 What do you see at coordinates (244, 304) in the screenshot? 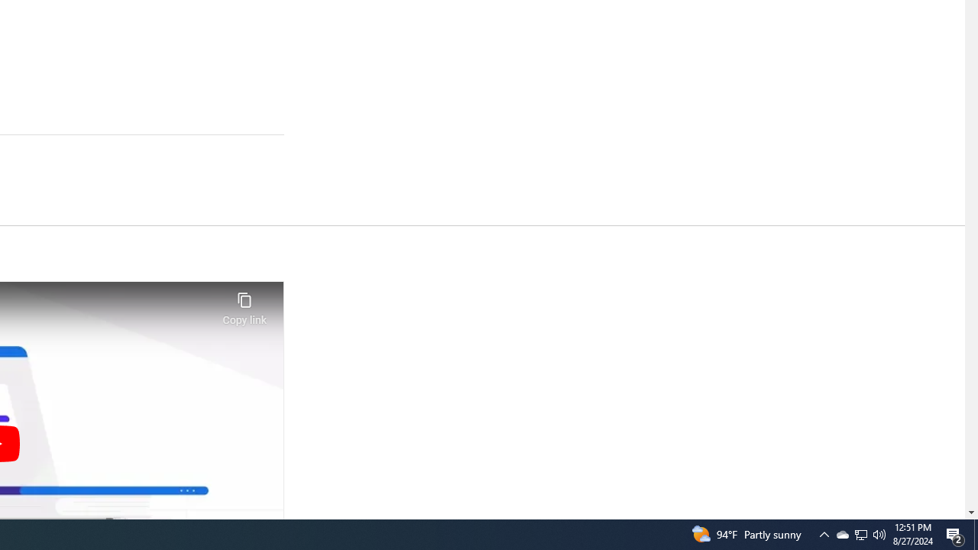
I see `Copy link` at bounding box center [244, 304].